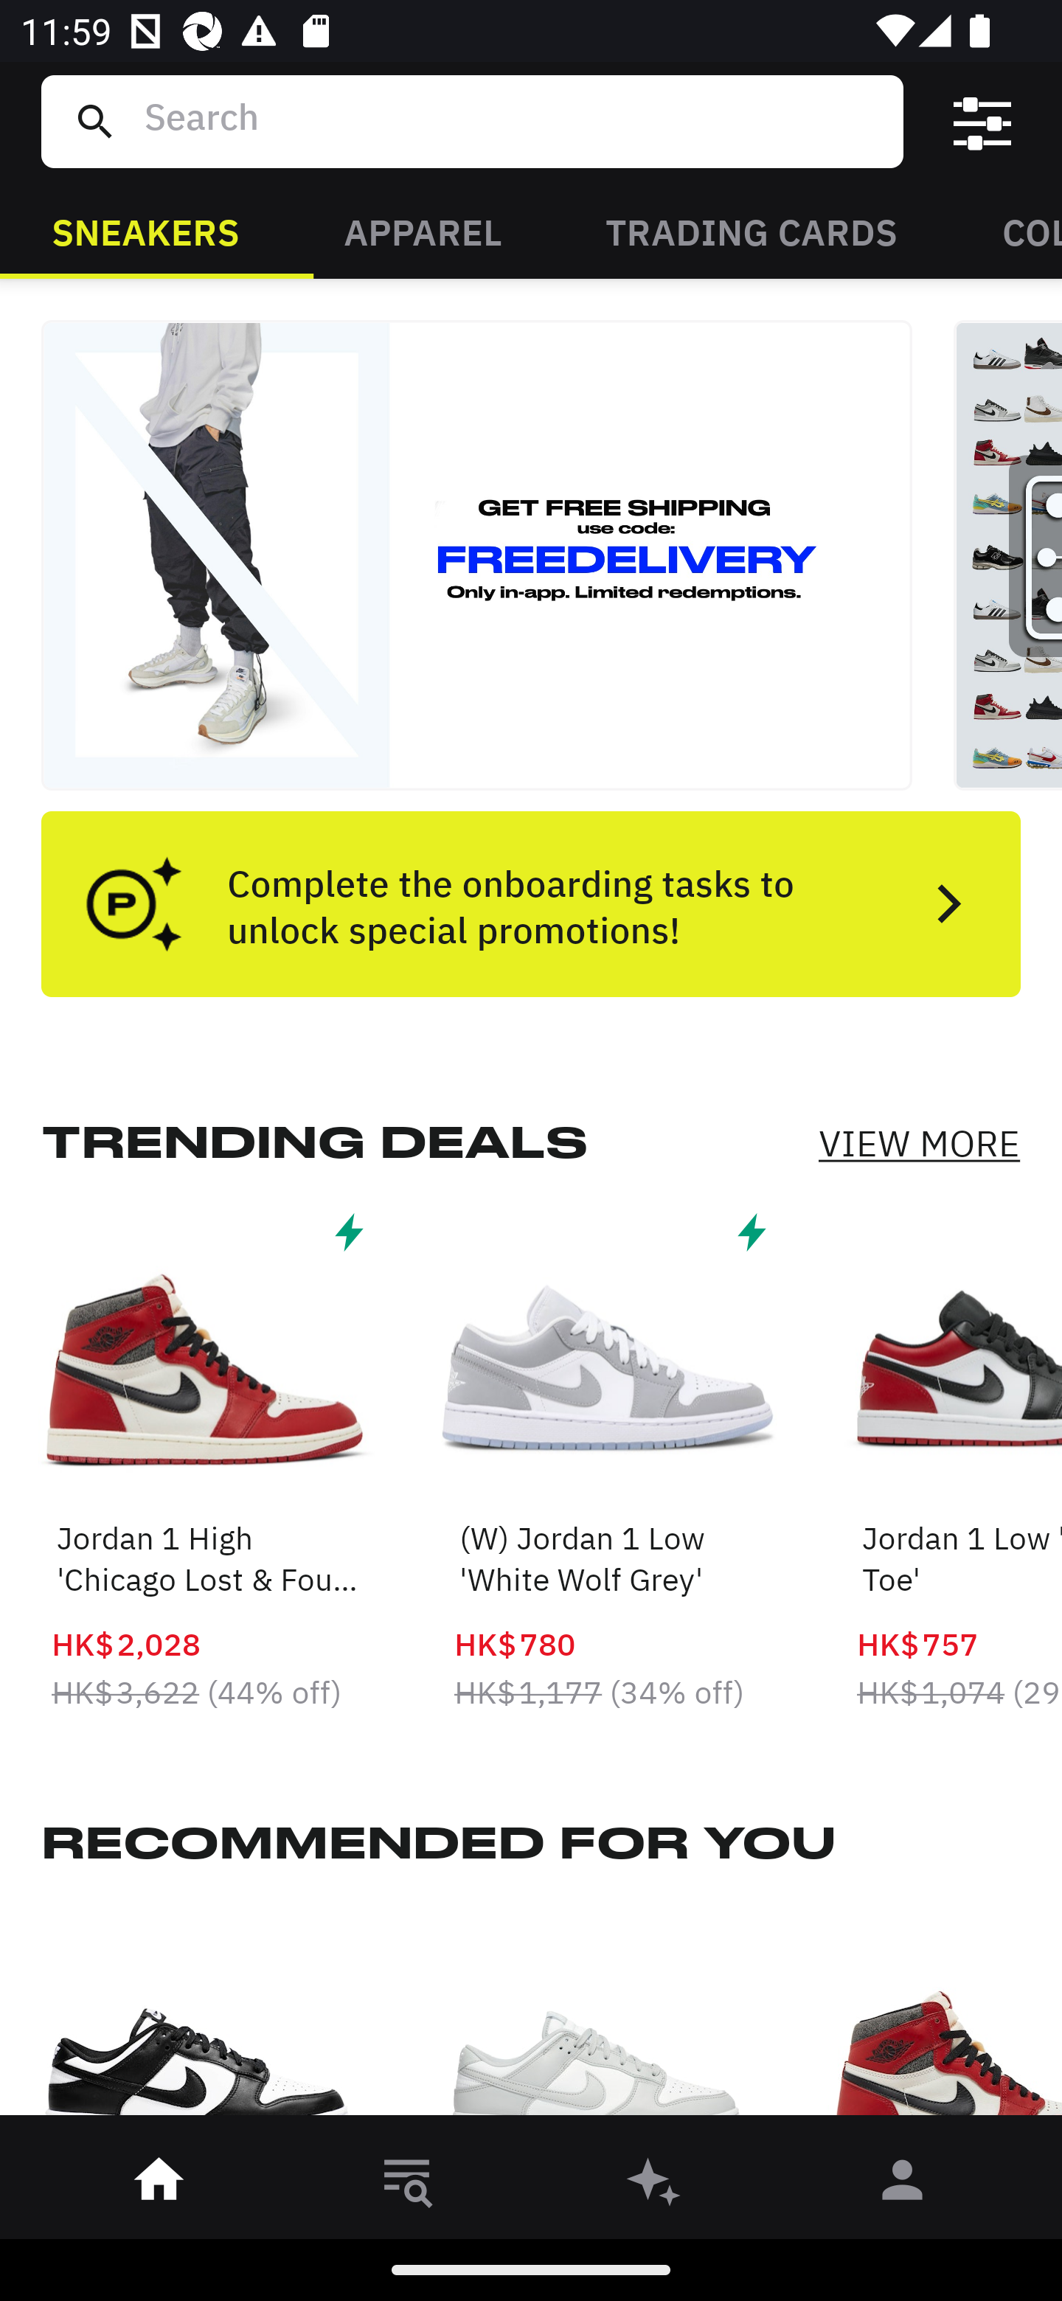  I want to click on Search, so click(513, 121).